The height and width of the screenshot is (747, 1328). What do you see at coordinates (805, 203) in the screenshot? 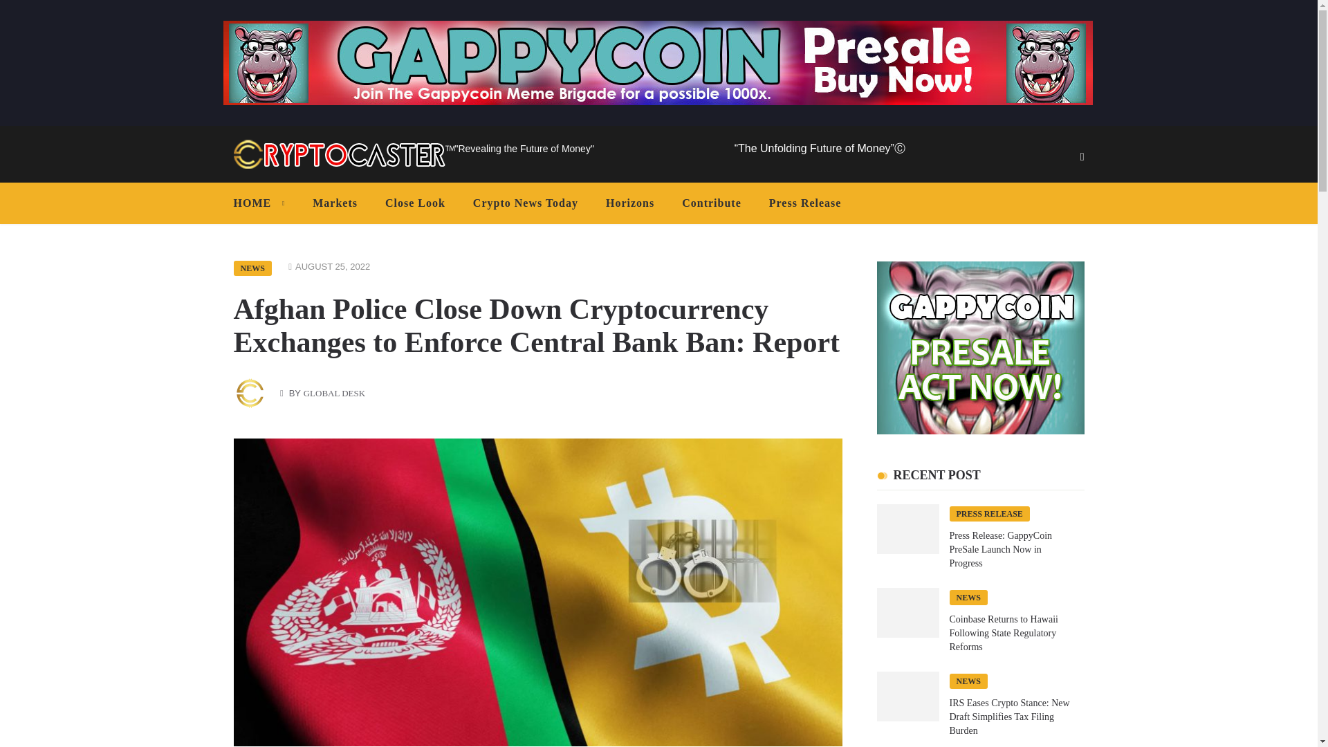
I see `Press Release` at bounding box center [805, 203].